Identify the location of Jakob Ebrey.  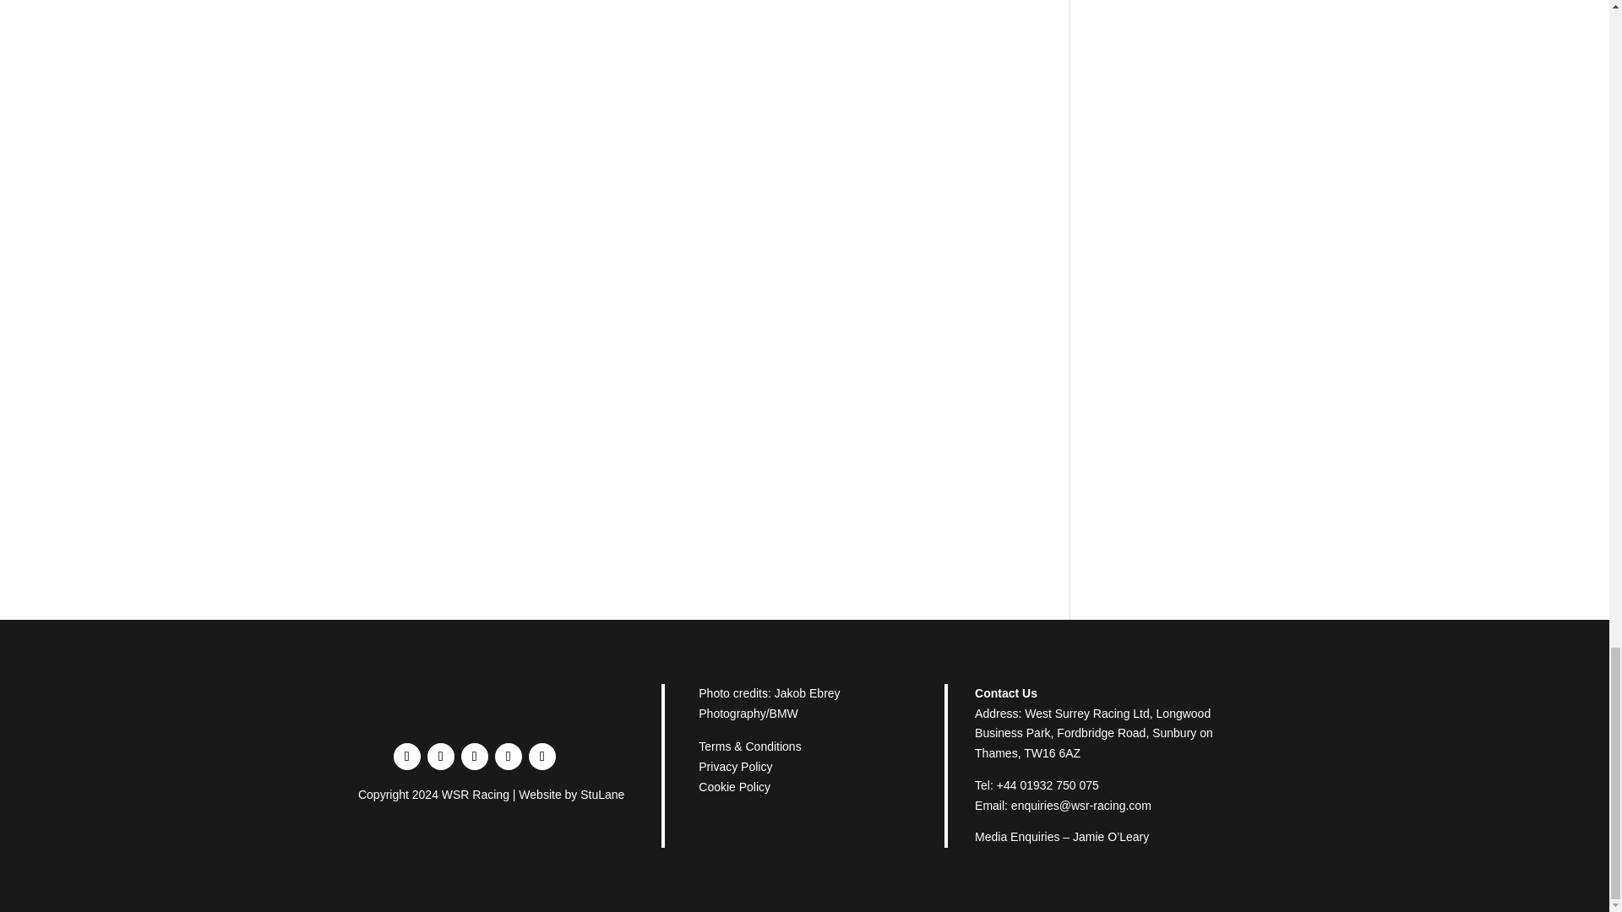
(808, 693).